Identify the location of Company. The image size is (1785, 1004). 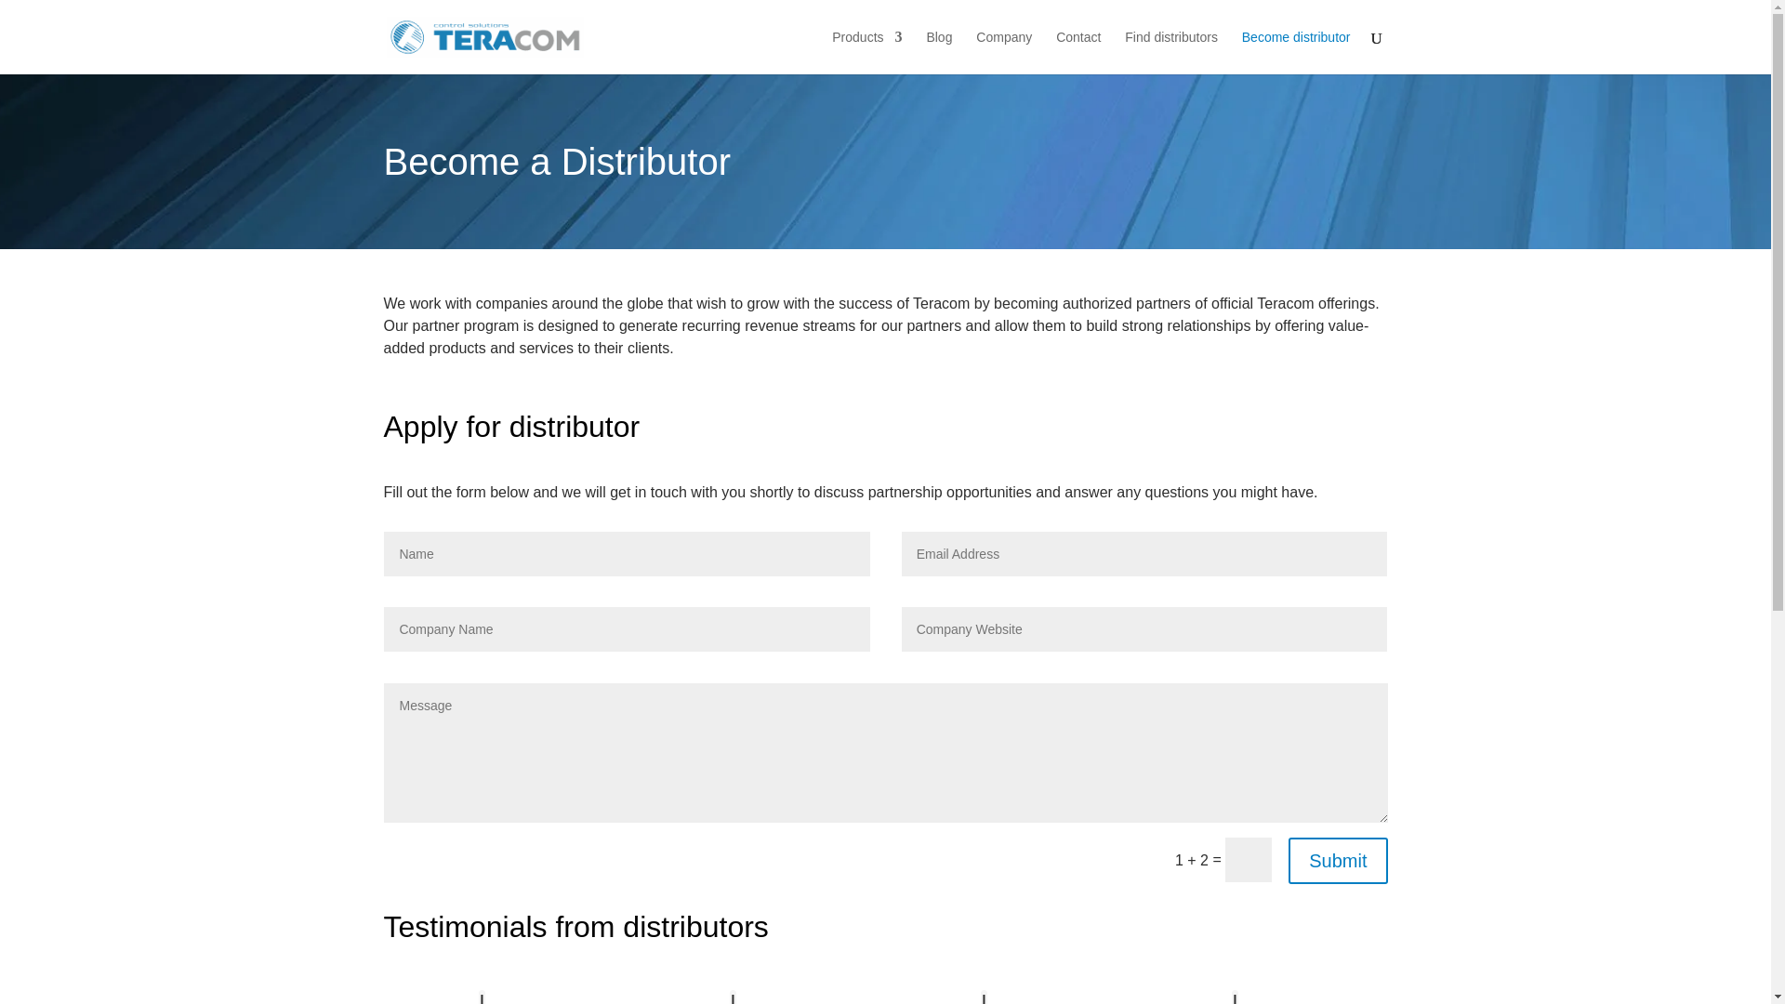
(1004, 52).